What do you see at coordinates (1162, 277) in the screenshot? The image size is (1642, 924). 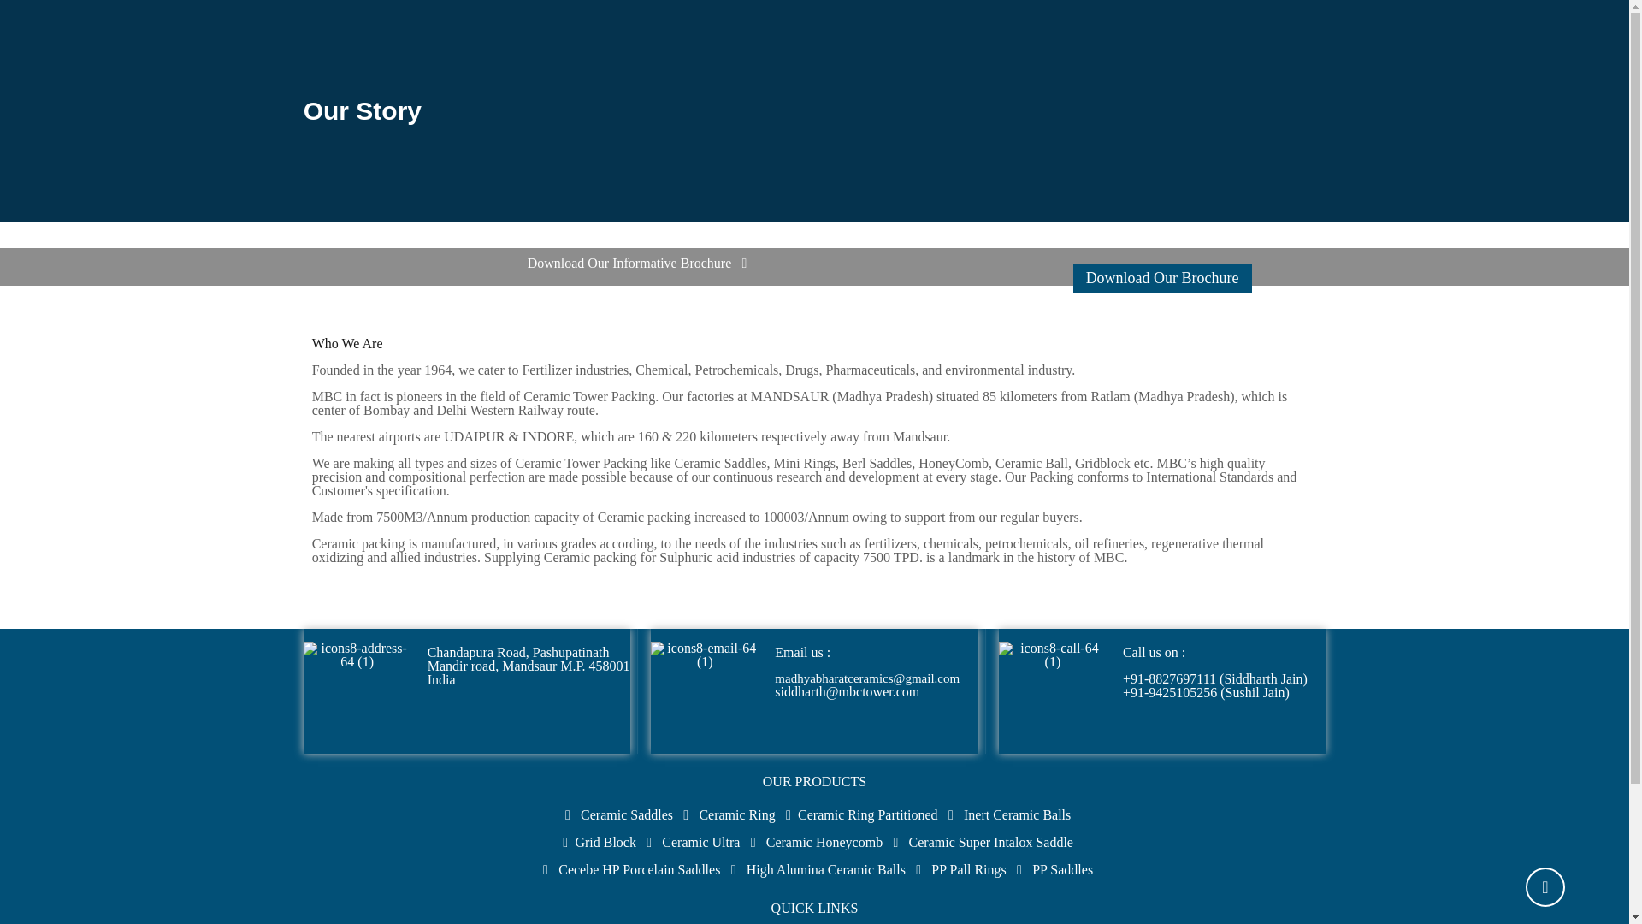 I see `Download Our Brochure` at bounding box center [1162, 277].